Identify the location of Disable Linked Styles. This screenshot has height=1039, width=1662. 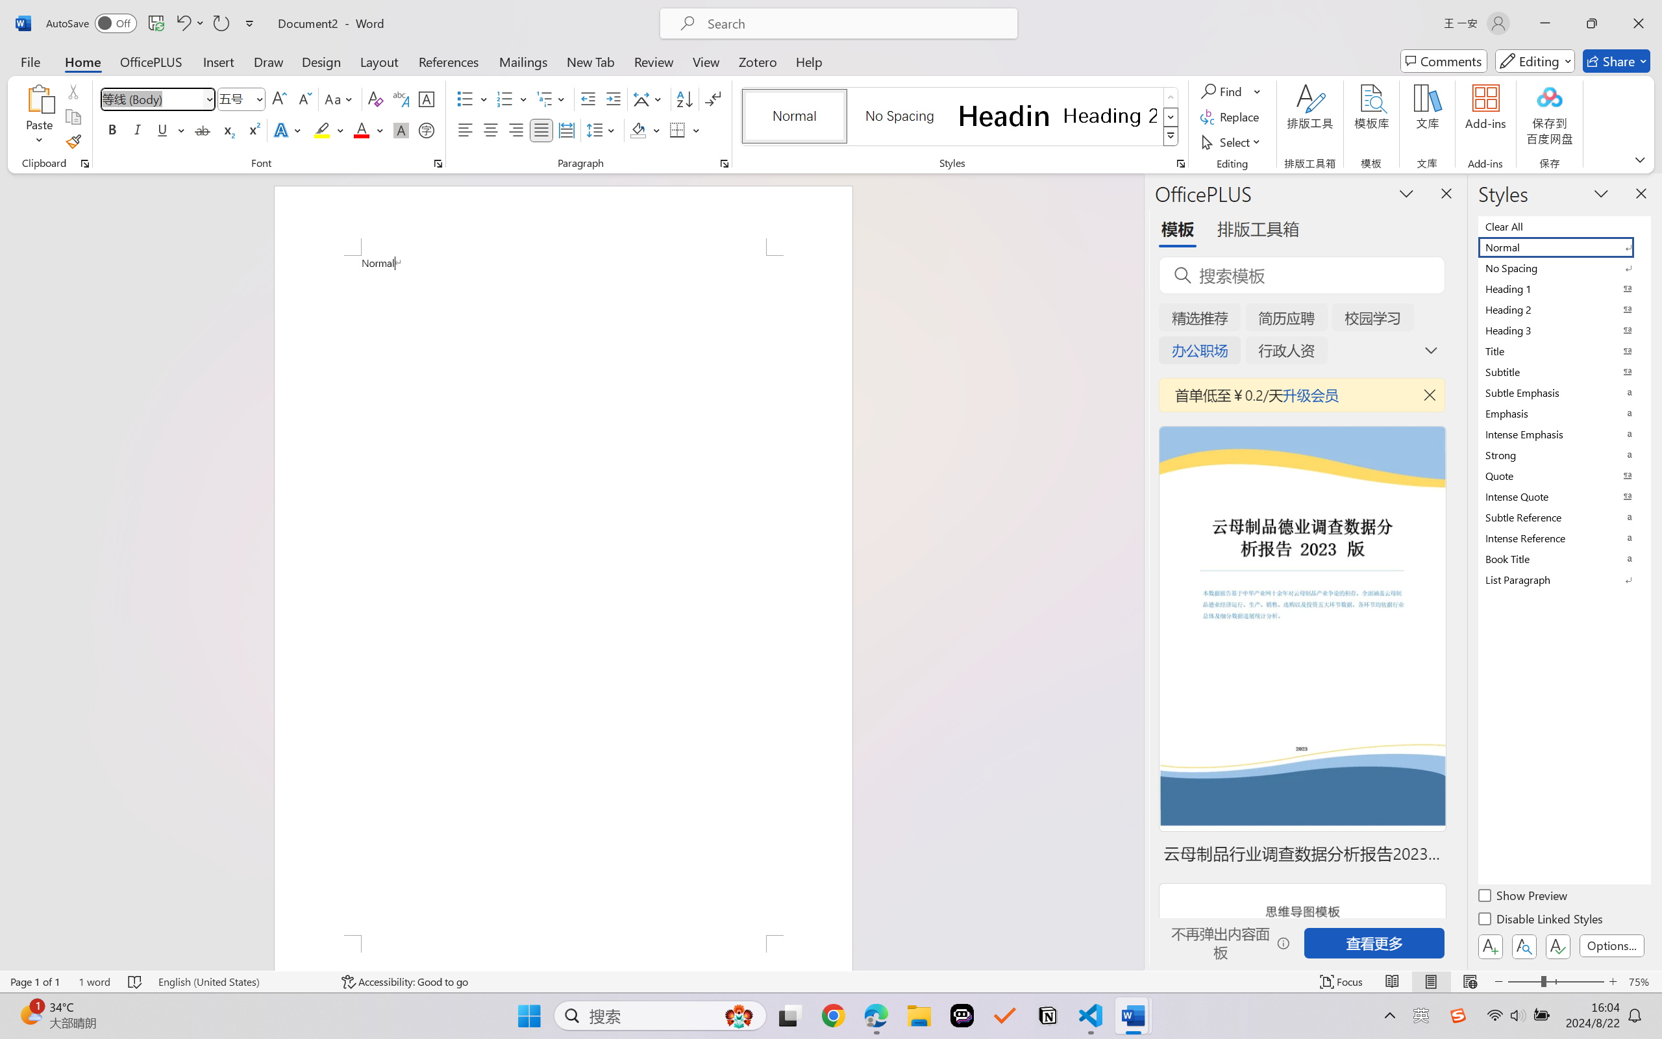
(1541, 921).